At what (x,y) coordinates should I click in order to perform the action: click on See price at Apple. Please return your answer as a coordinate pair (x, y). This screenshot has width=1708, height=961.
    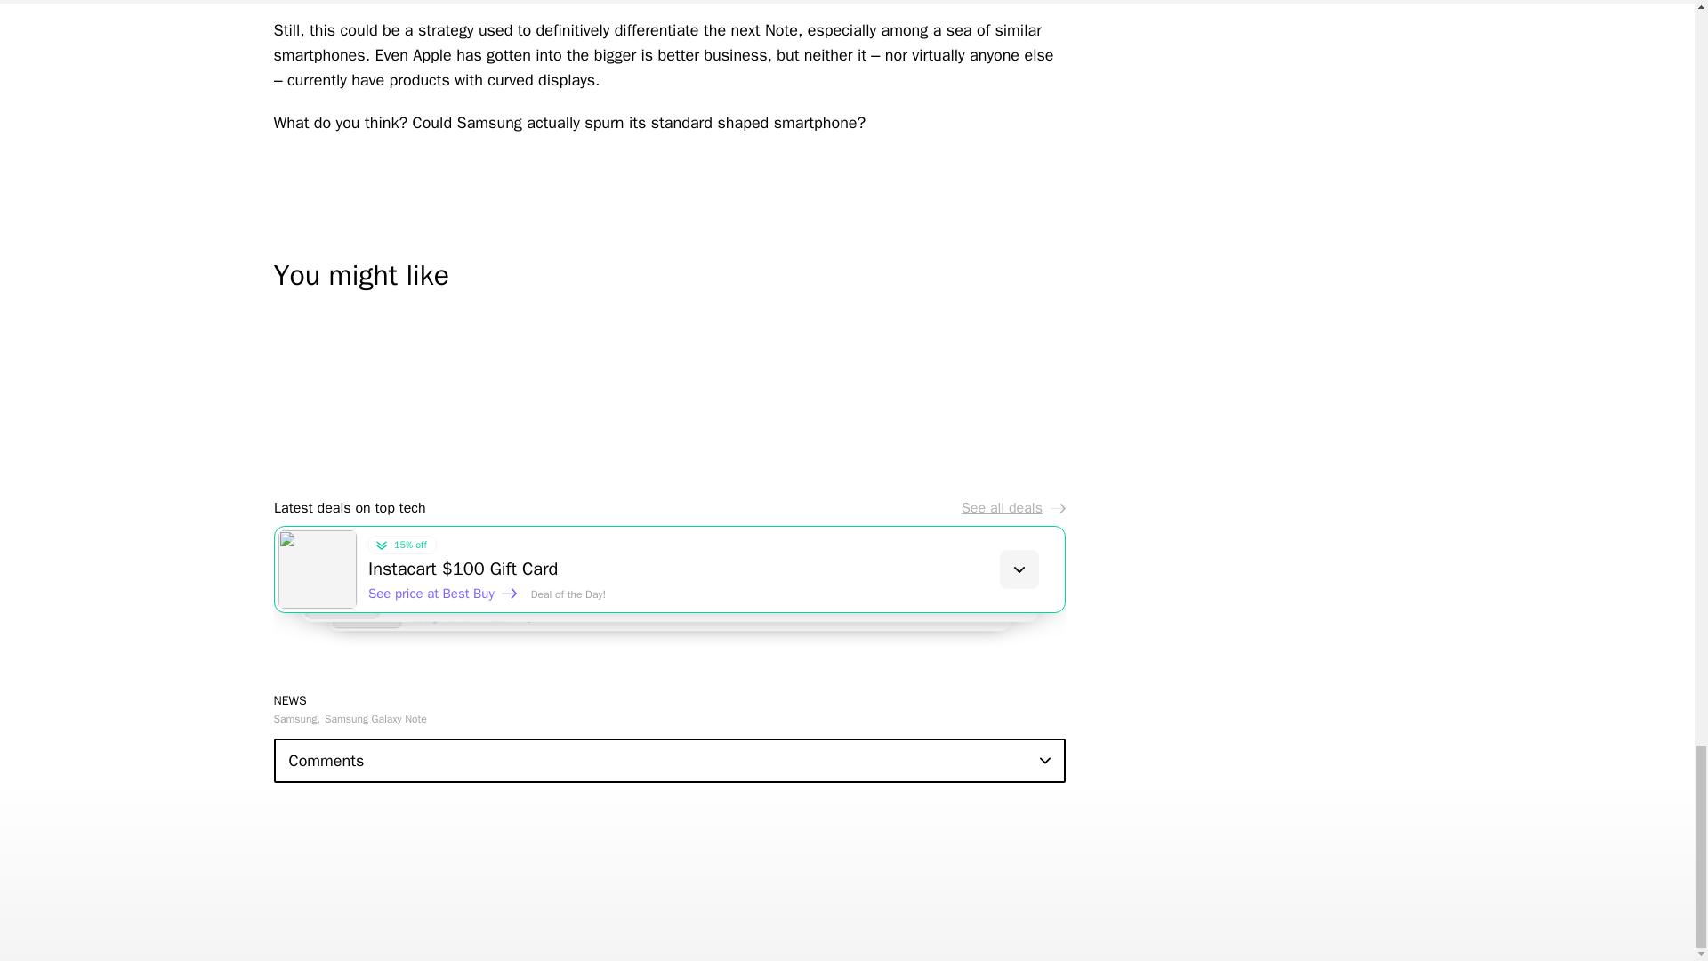
    Looking at the image, I should click on (453, 589).